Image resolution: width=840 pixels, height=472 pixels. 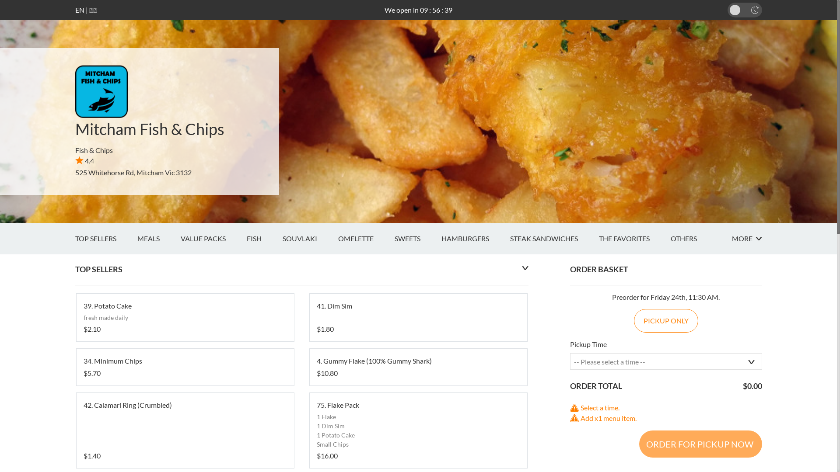 What do you see at coordinates (265, 239) in the screenshot?
I see `FISH` at bounding box center [265, 239].